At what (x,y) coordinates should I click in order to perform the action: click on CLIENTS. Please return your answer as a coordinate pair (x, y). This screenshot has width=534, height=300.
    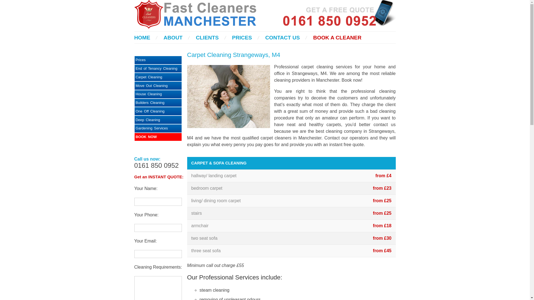
    Looking at the image, I should click on (207, 37).